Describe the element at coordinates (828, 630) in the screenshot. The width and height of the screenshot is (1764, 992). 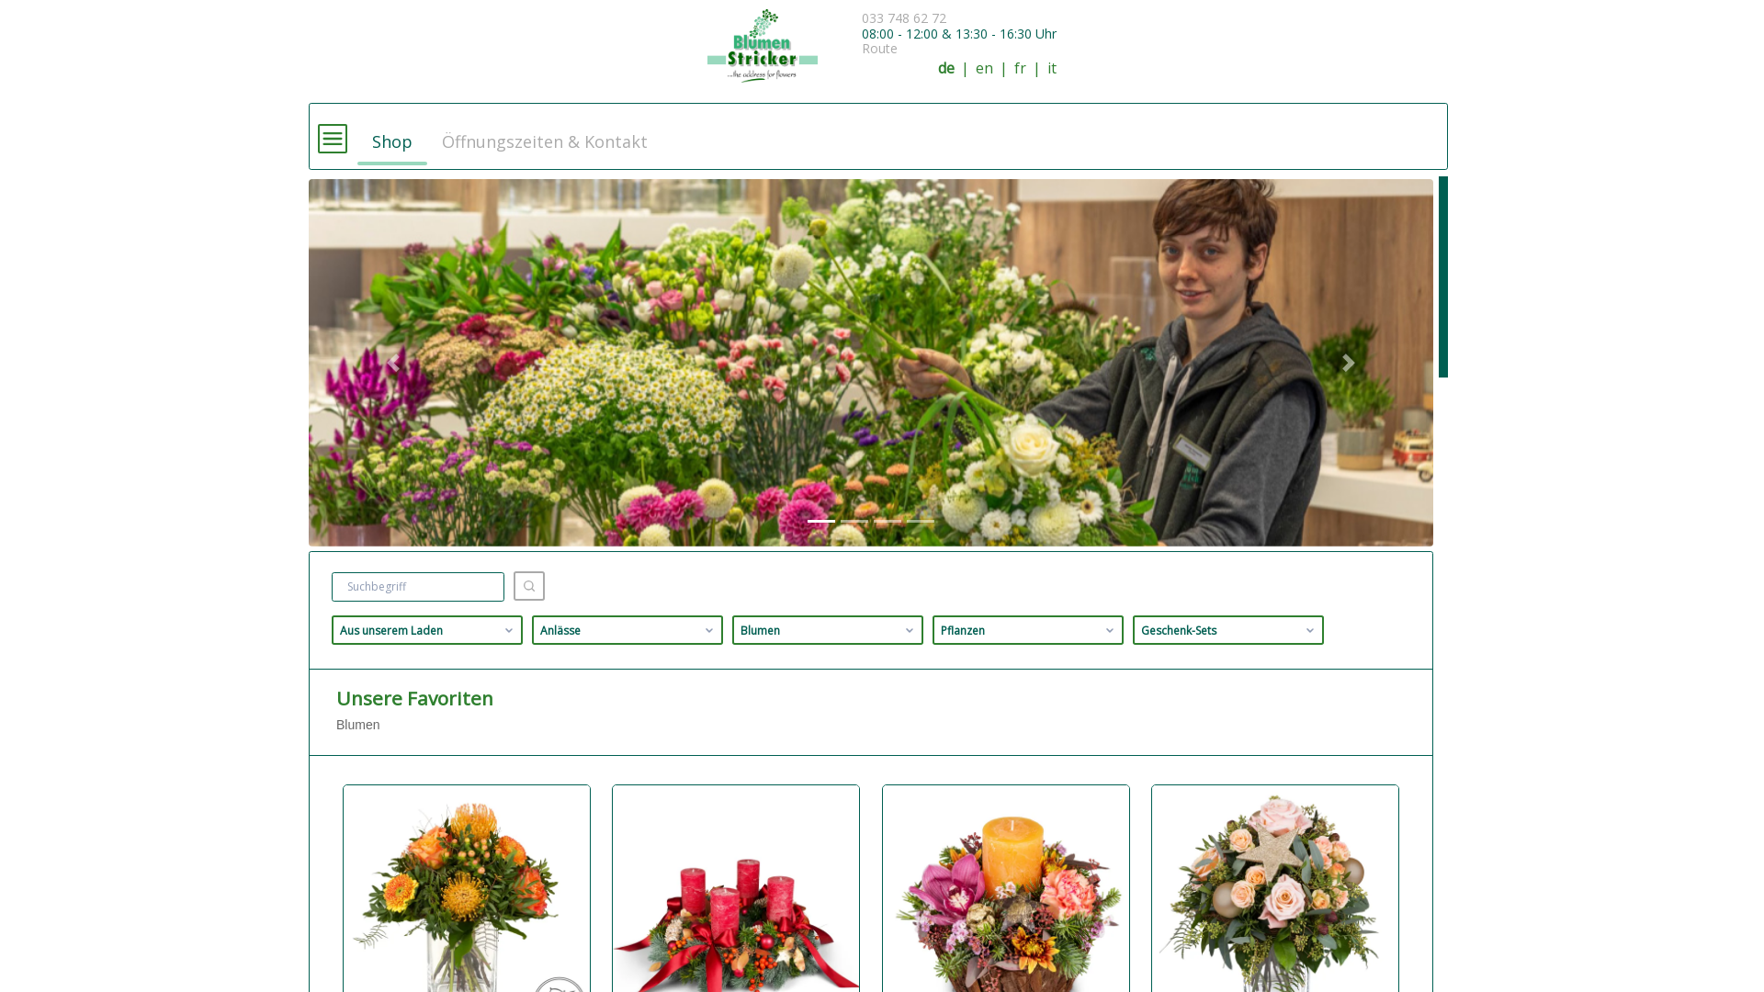
I see `Blumen` at that location.